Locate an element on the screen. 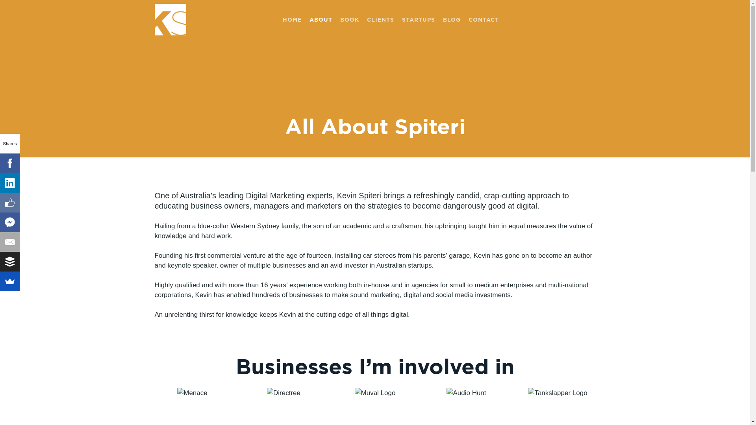 The height and width of the screenshot is (425, 756). STARTUPS is located at coordinates (419, 20).